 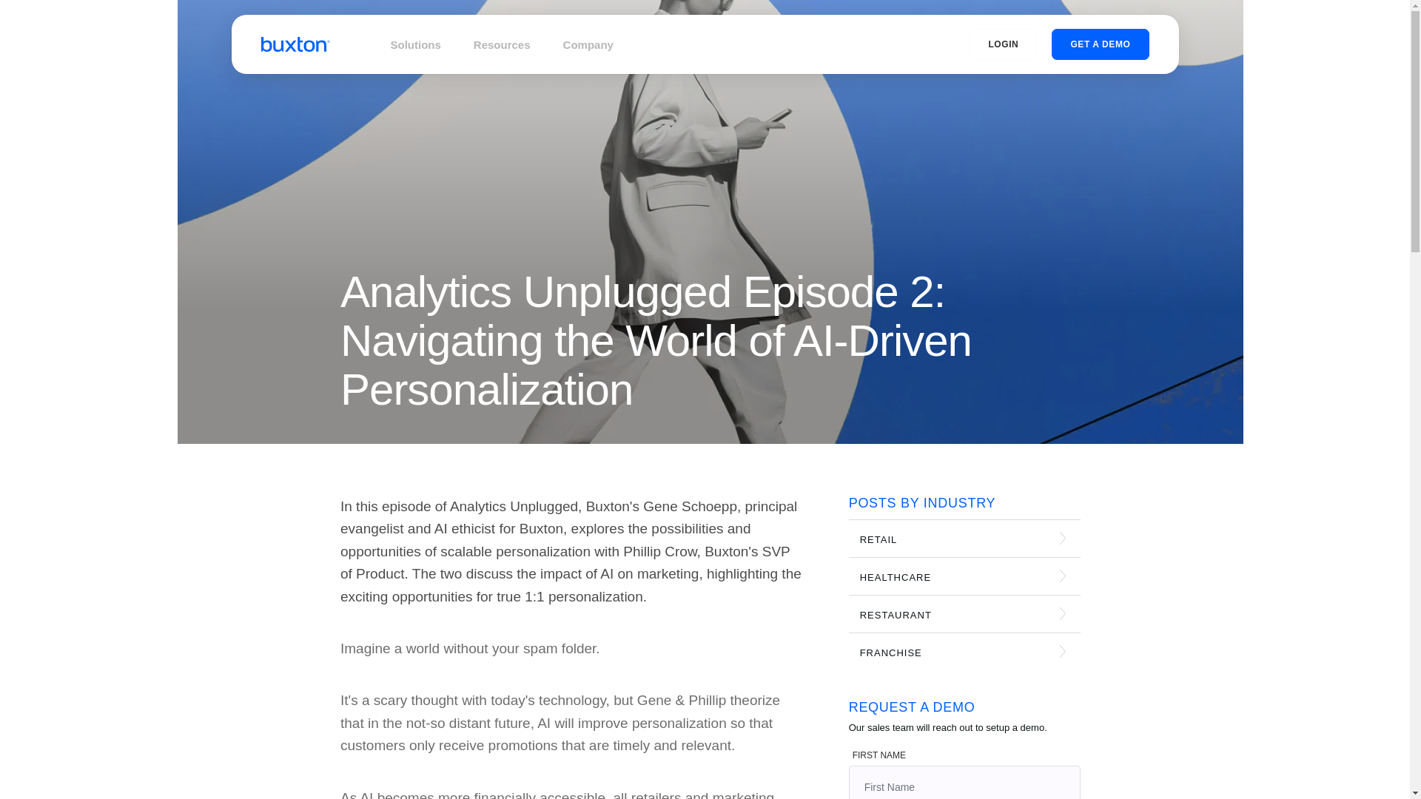 I want to click on GET A DEMO, so click(x=1100, y=44).